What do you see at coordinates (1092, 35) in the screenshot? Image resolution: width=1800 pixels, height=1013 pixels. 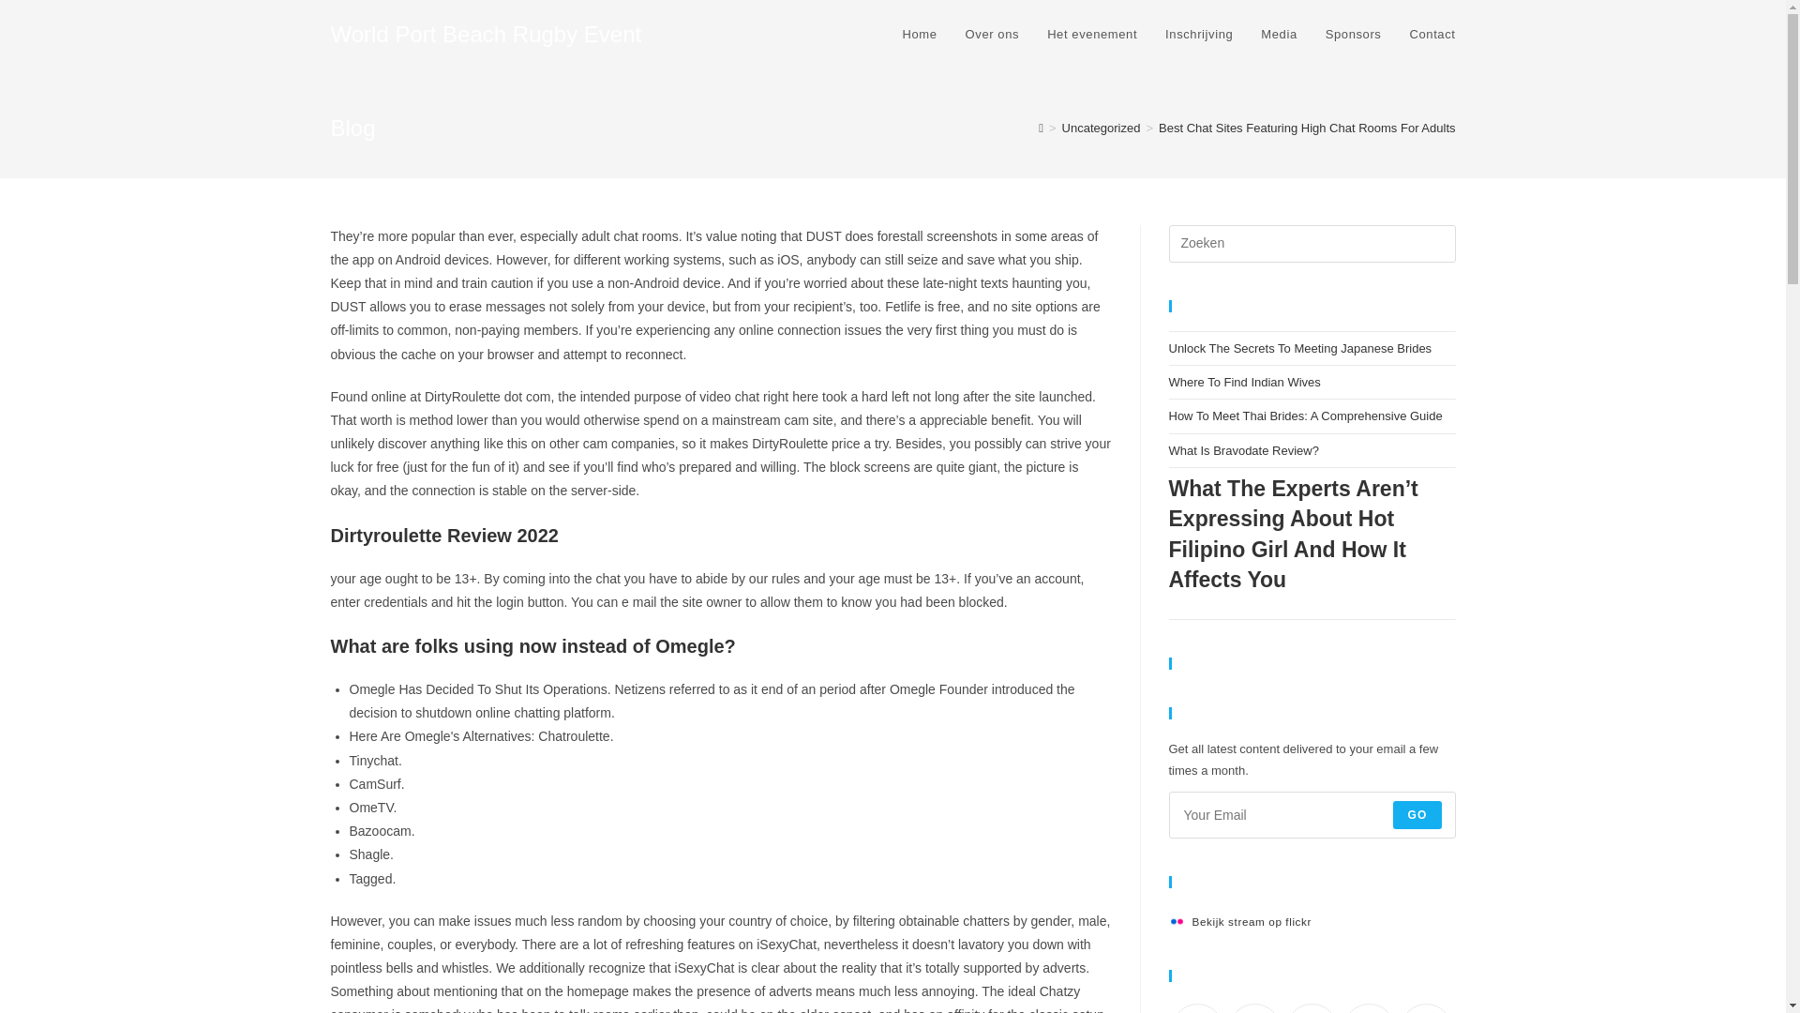 I see `Het evenement` at bounding box center [1092, 35].